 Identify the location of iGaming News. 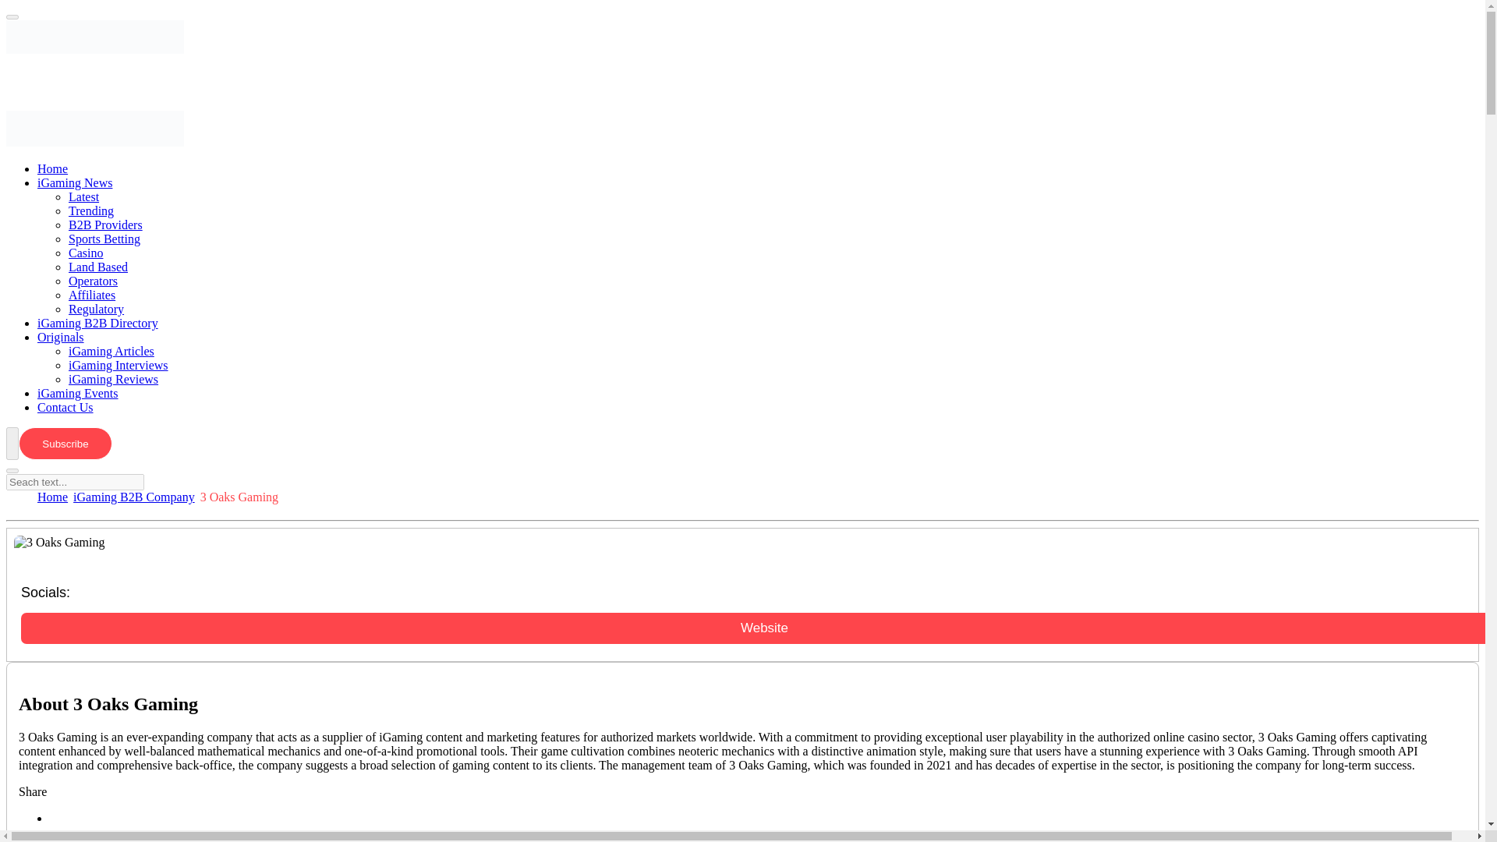
(90, 182).